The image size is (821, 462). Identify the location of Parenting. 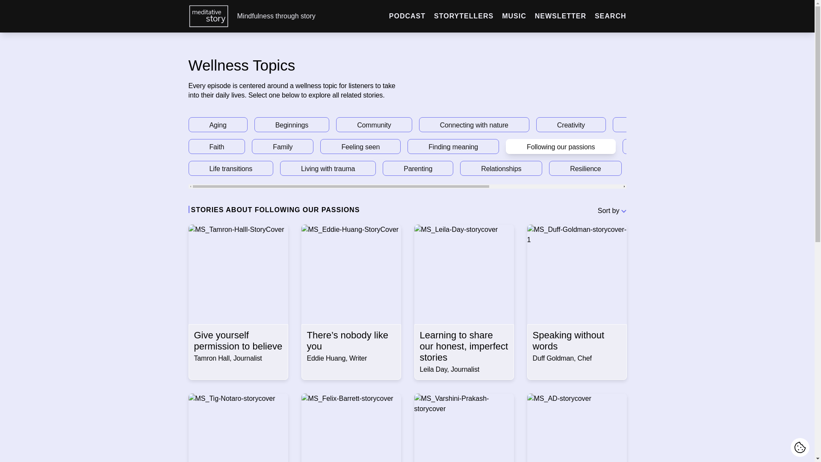
(417, 168).